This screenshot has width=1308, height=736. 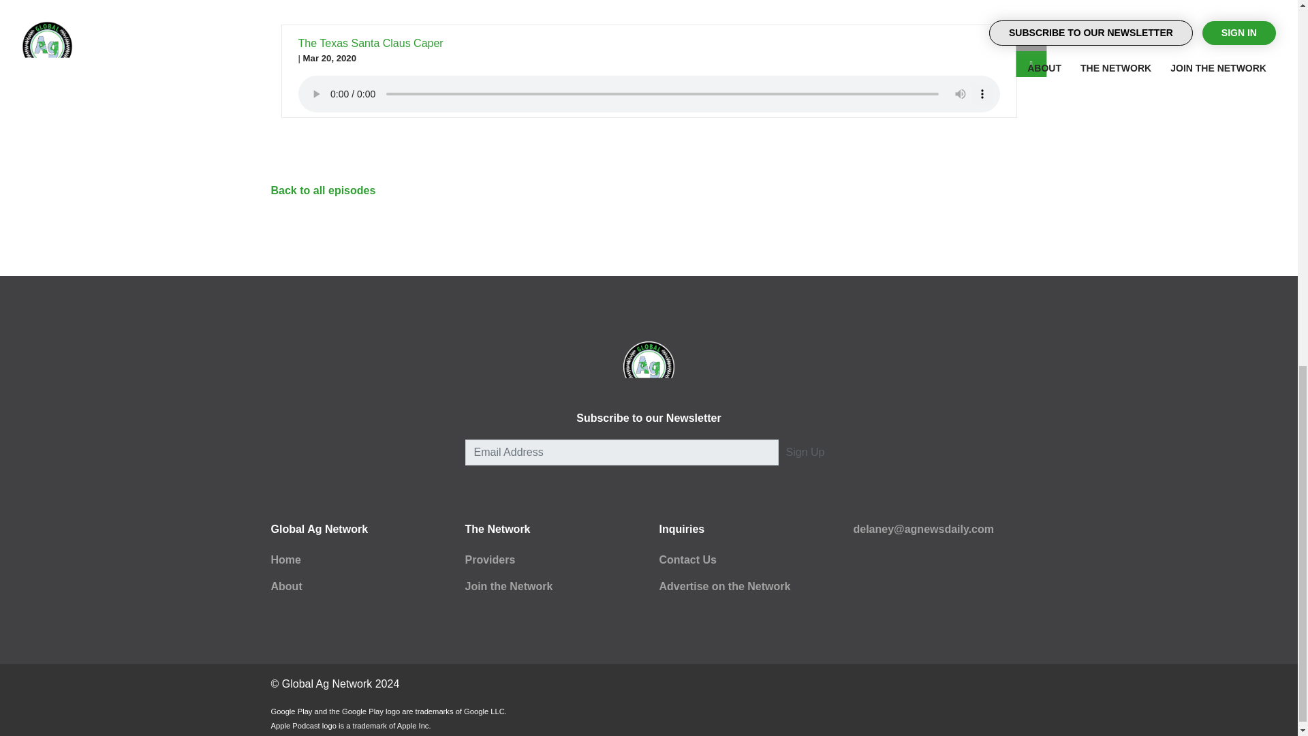 I want to click on Contact Us, so click(x=688, y=560).